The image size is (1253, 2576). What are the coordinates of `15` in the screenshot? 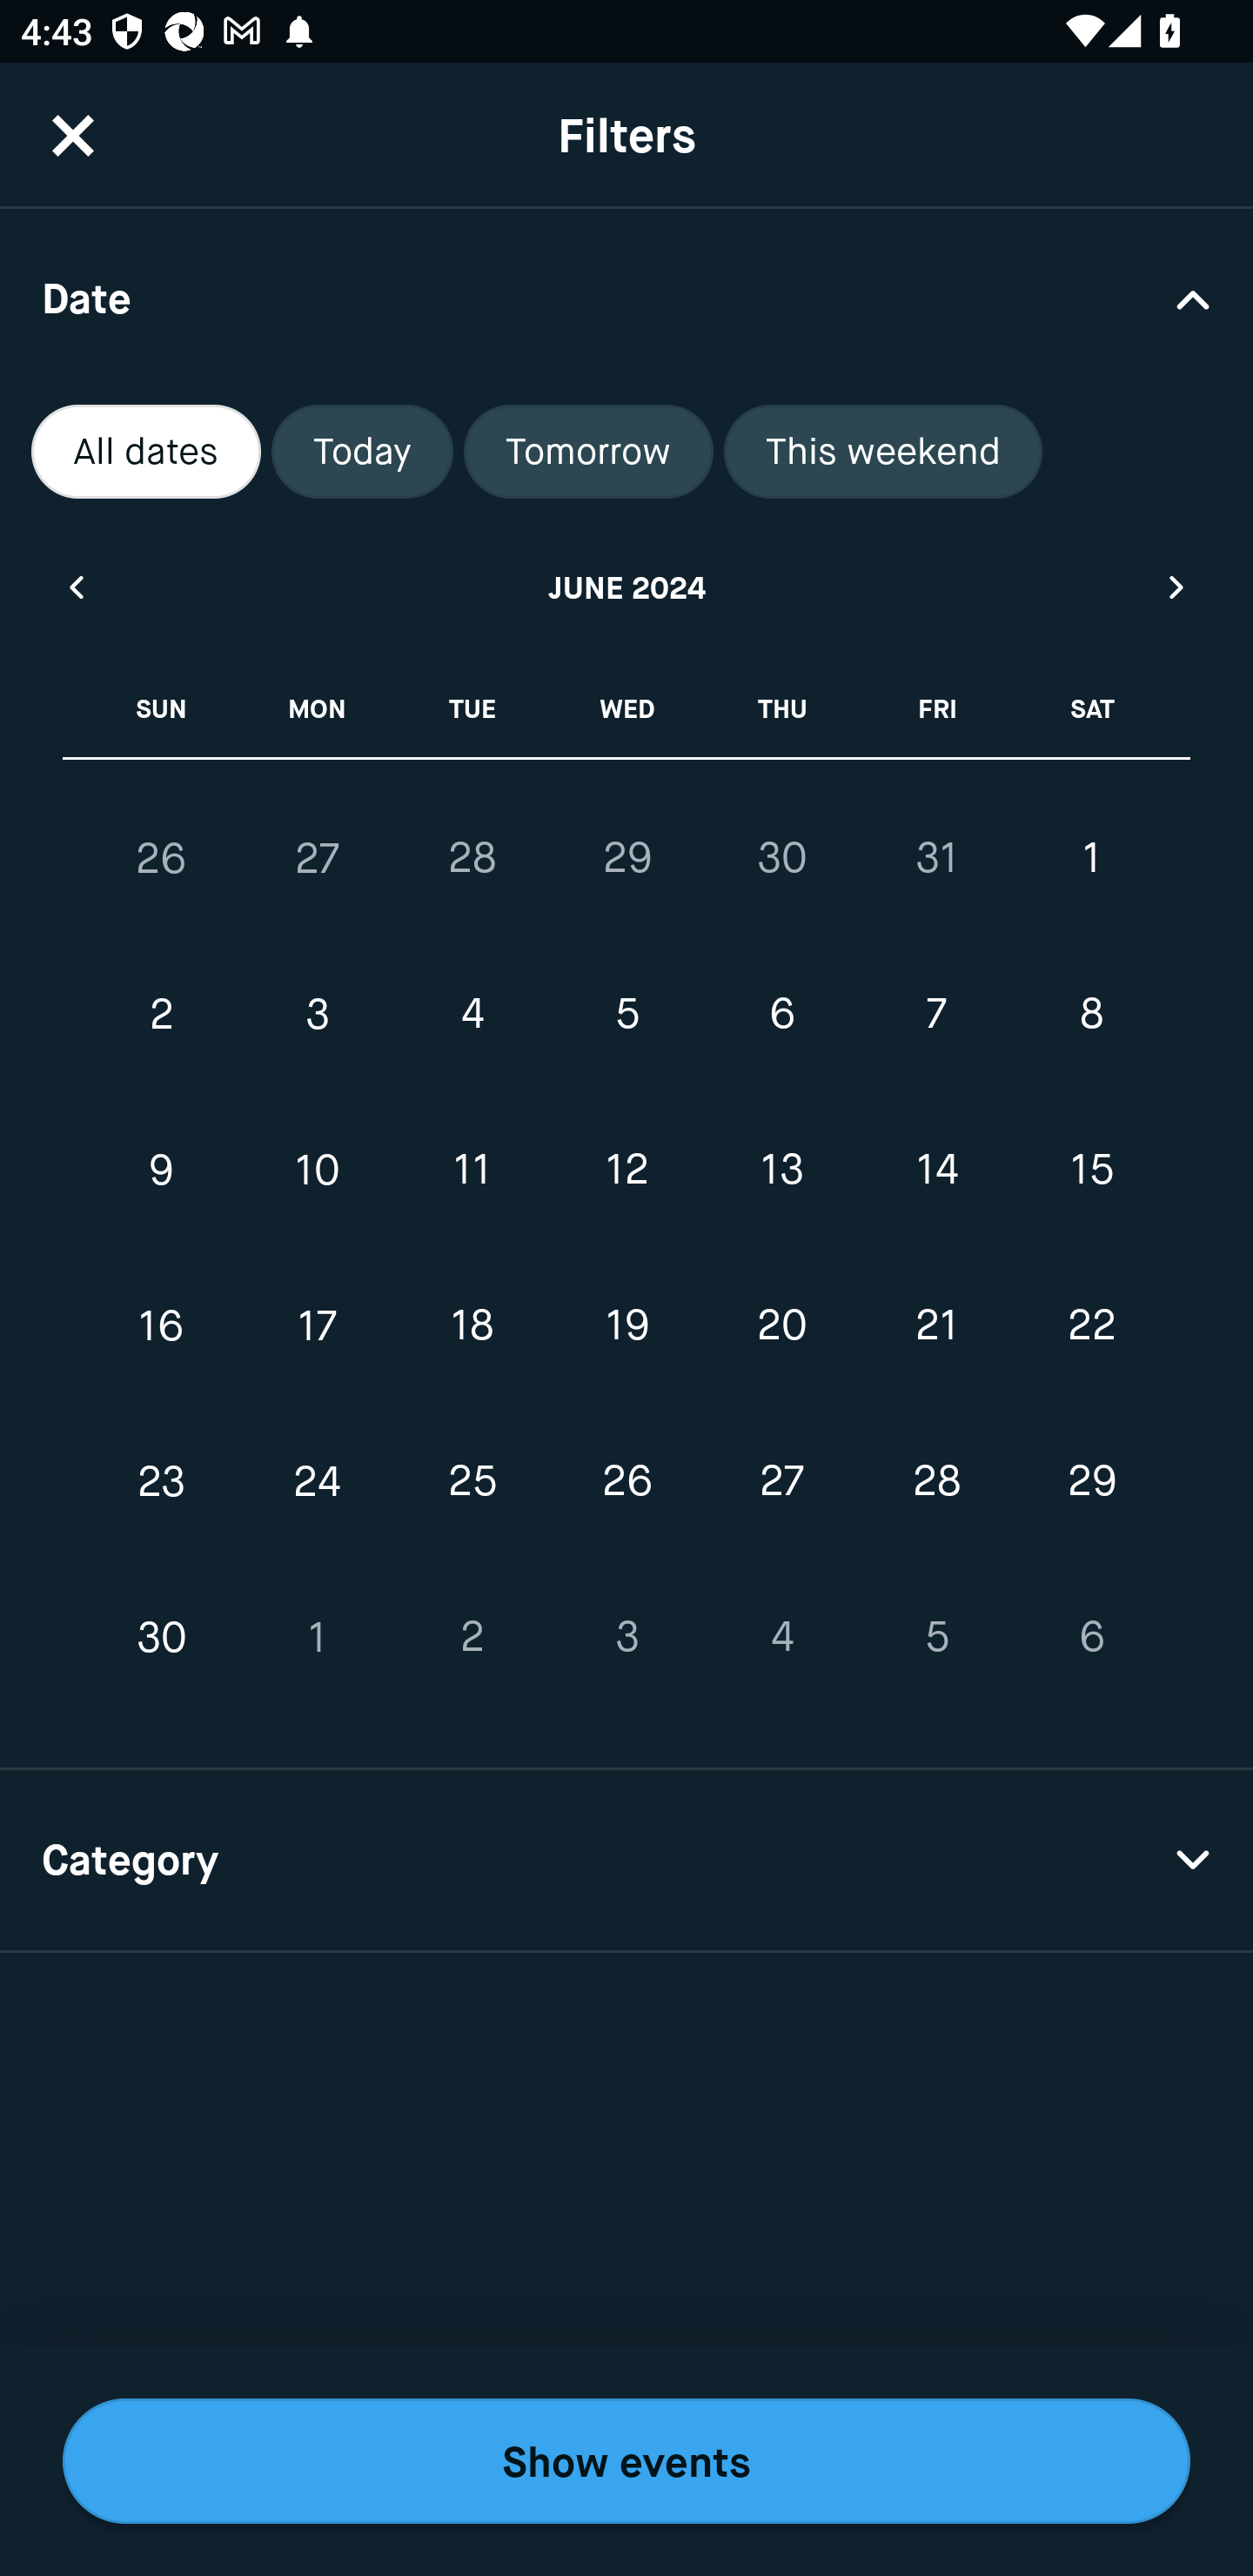 It's located at (1091, 1170).